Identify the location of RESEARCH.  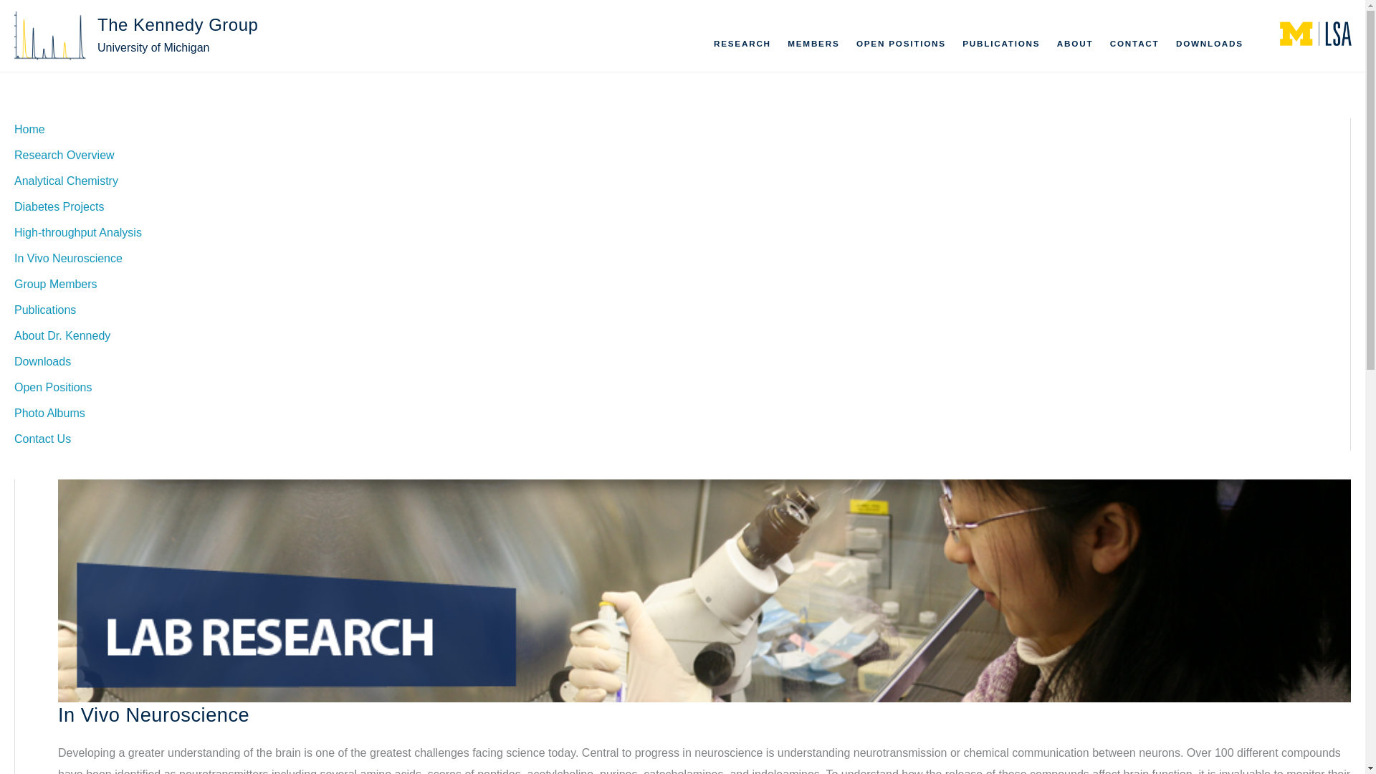
(741, 43).